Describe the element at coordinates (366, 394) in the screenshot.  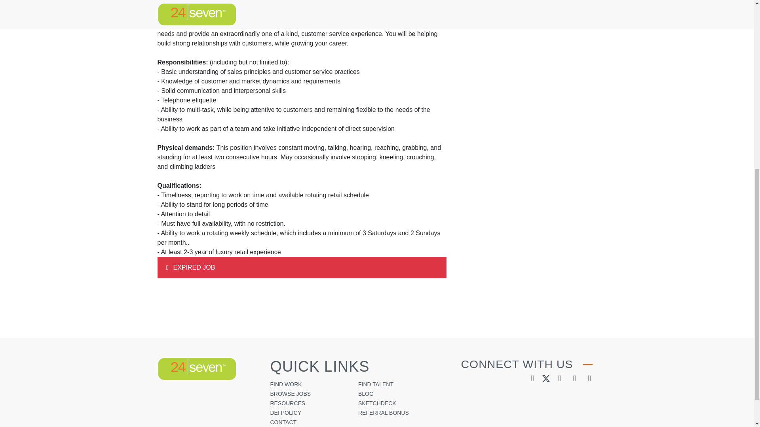
I see `BLOG` at that location.